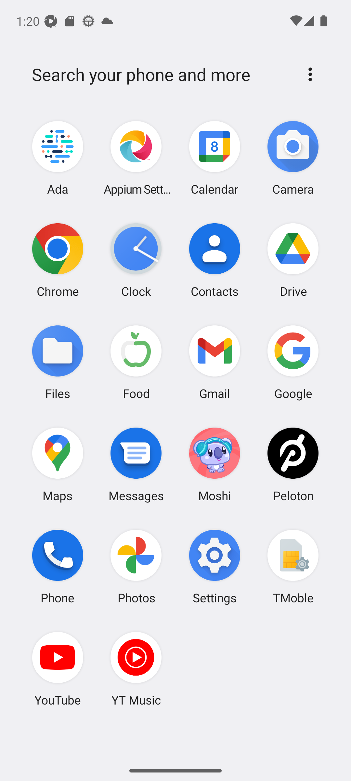 The height and width of the screenshot is (781, 351). What do you see at coordinates (214, 158) in the screenshot?
I see `Calendar` at bounding box center [214, 158].